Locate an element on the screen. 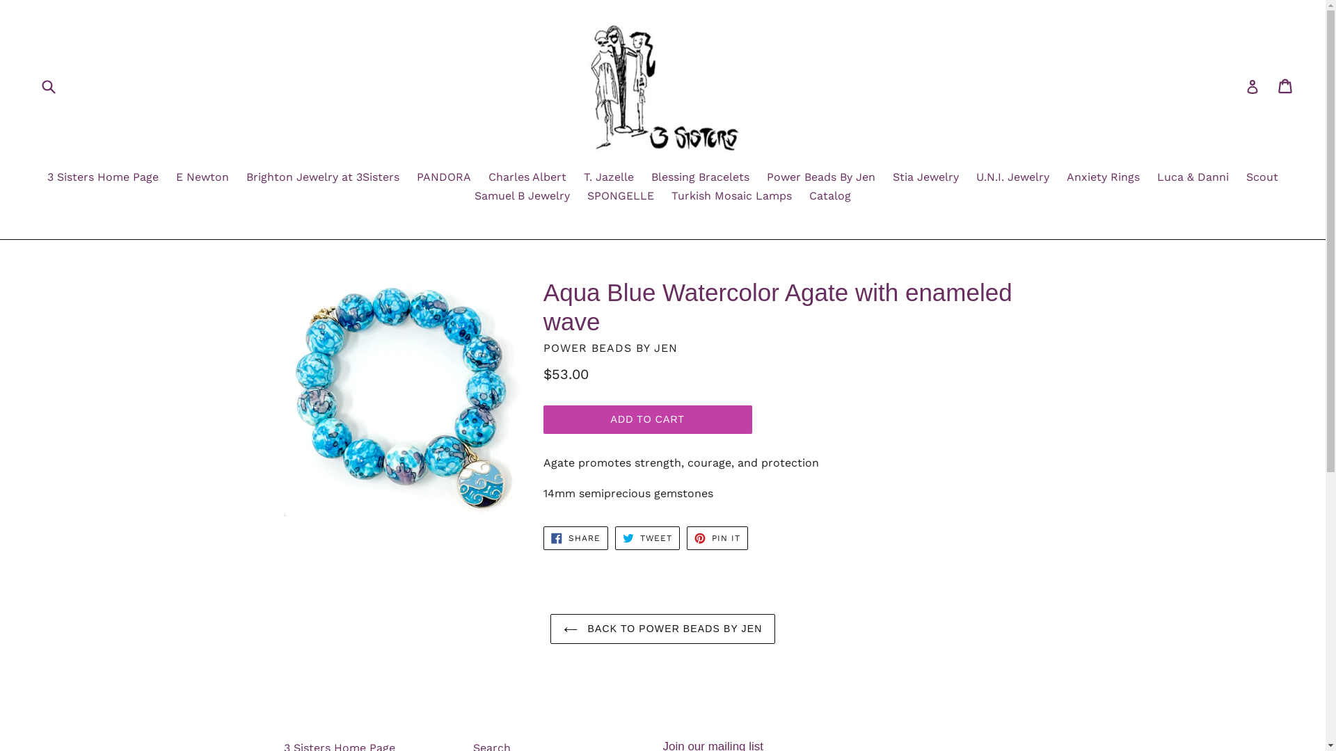  SPONGELLE is located at coordinates (621, 197).